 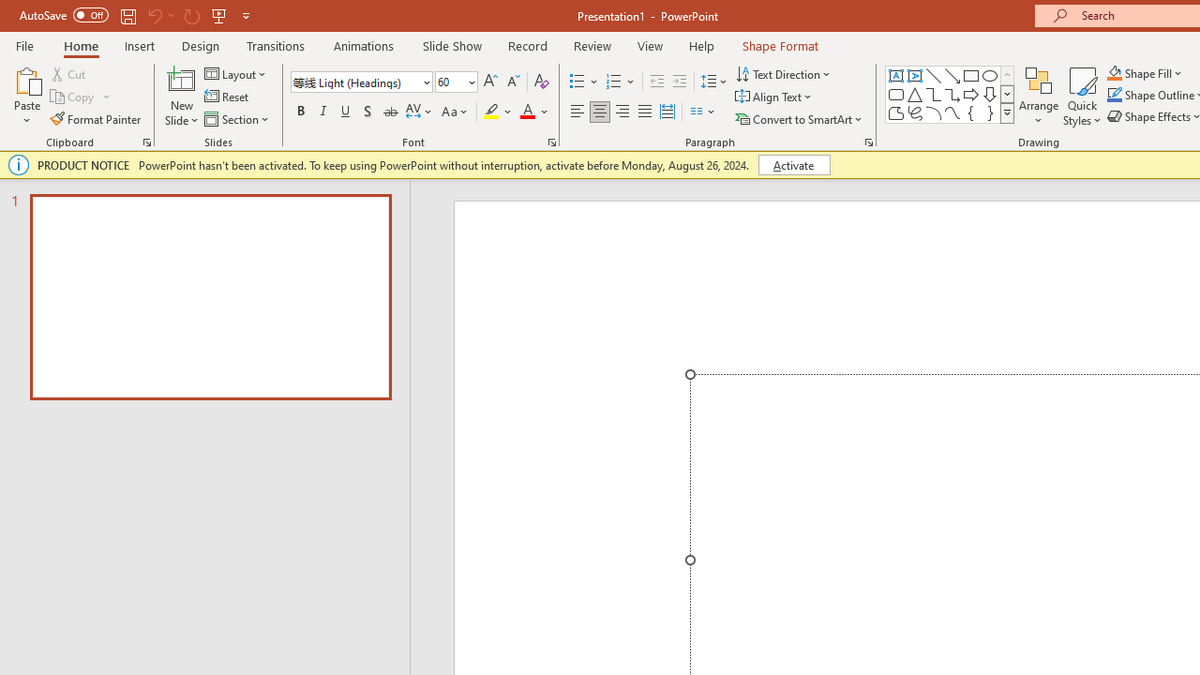 I want to click on Text Direction, so click(x=784, y=73).